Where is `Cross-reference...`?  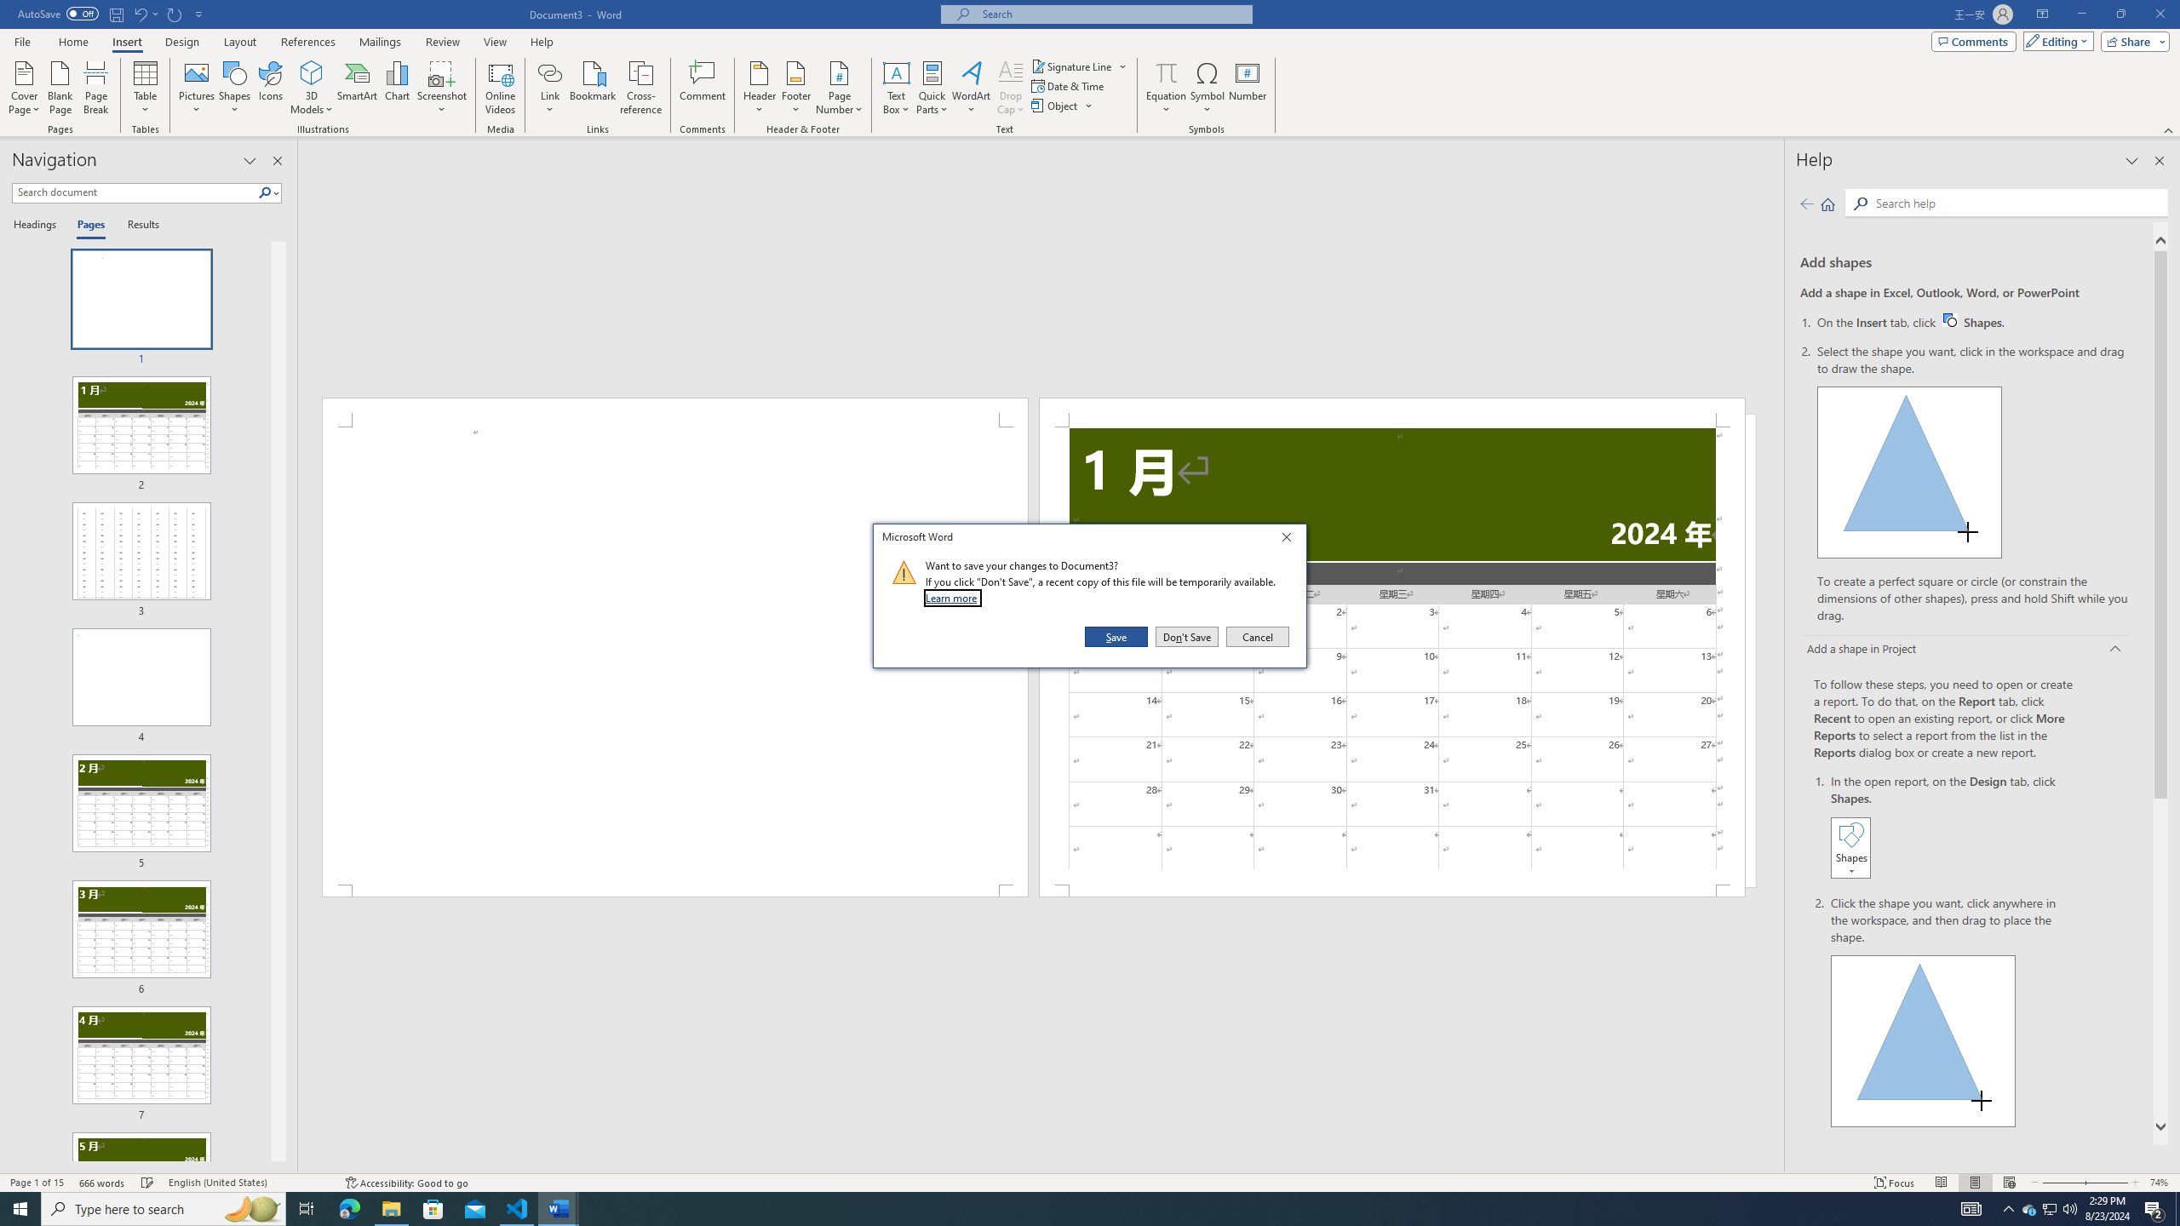
Cross-reference... is located at coordinates (642, 88).